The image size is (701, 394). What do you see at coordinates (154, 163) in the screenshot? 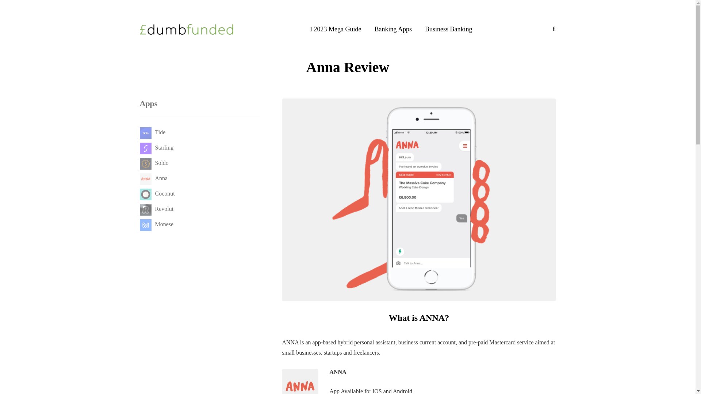
I see `Soldo` at bounding box center [154, 163].